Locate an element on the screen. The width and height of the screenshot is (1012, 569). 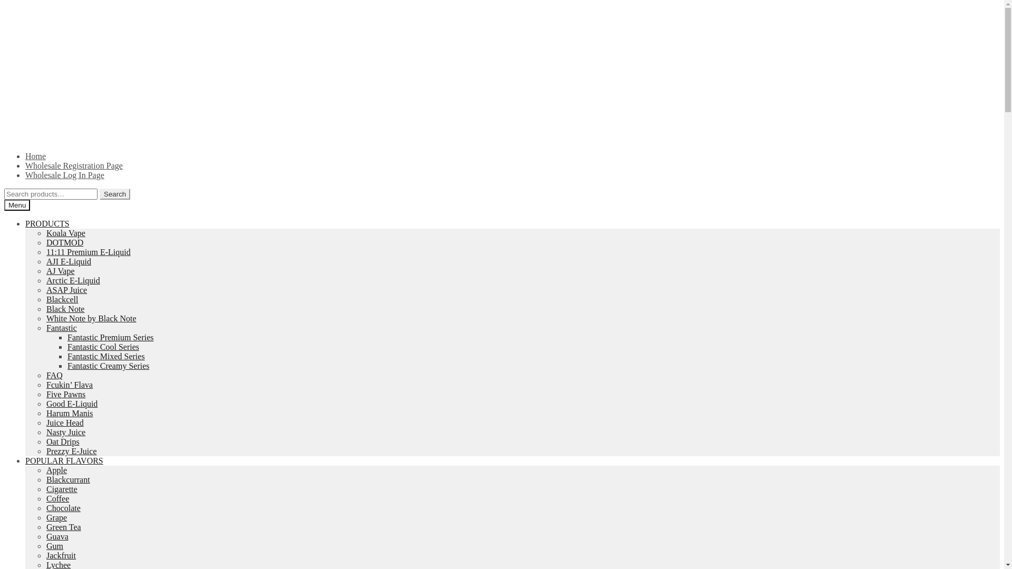
Cigarette is located at coordinates (62, 489).